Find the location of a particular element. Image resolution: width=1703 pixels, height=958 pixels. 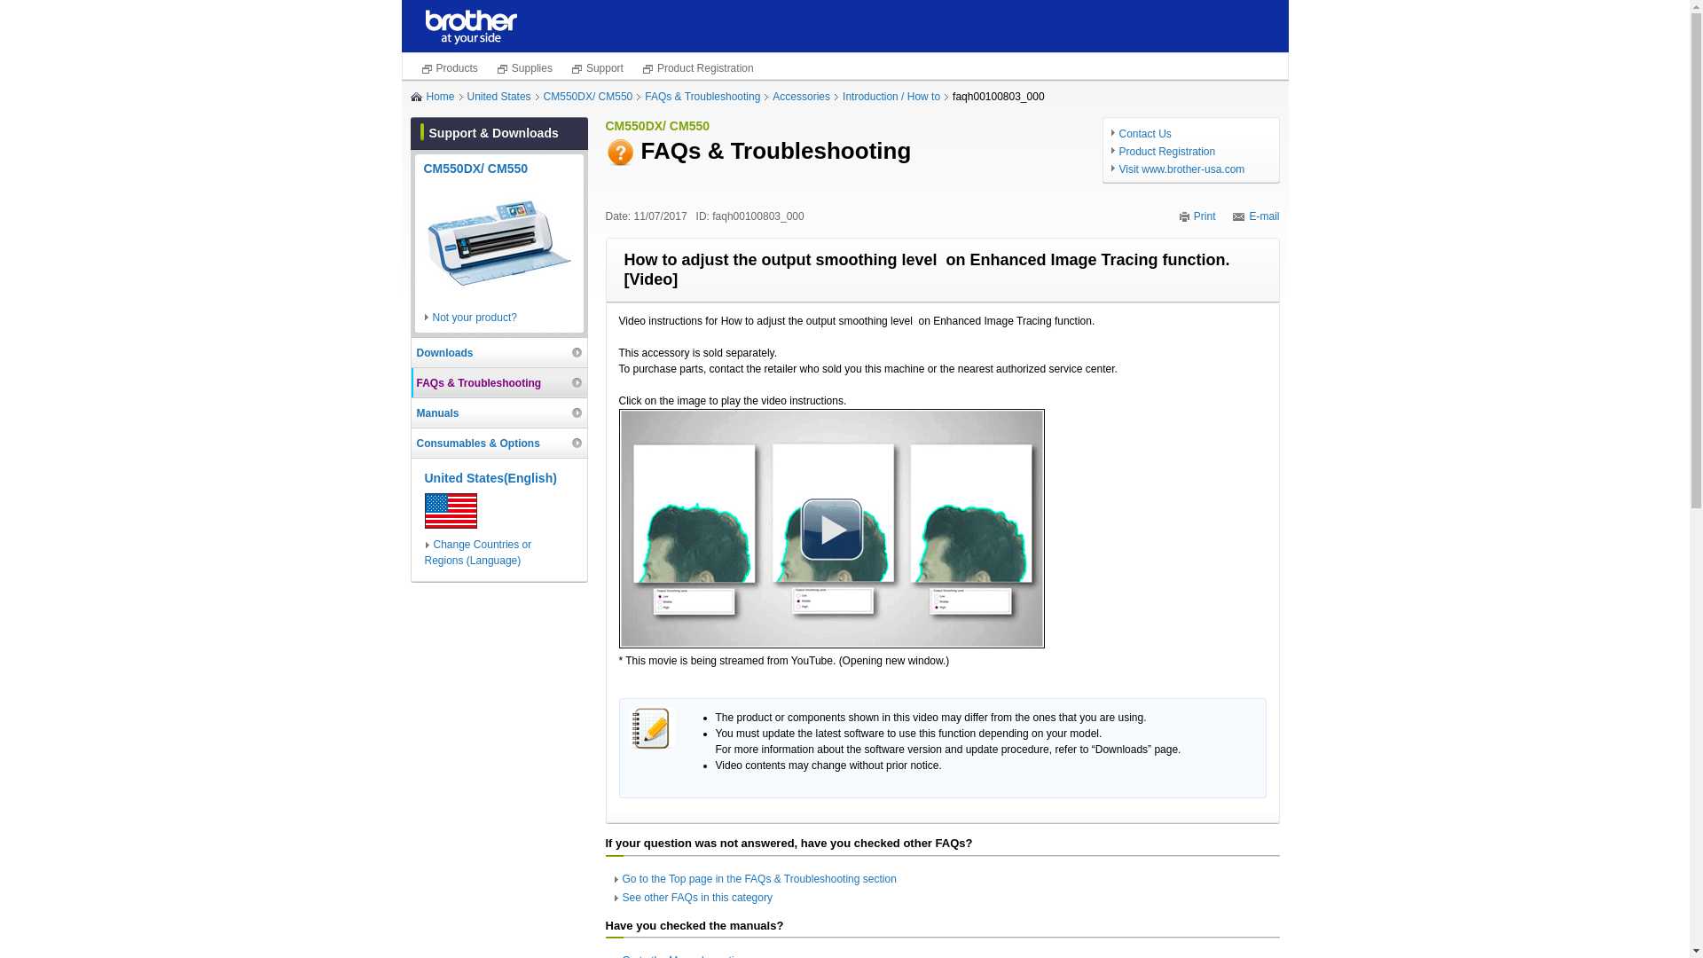

Supplies is located at coordinates (523, 67).